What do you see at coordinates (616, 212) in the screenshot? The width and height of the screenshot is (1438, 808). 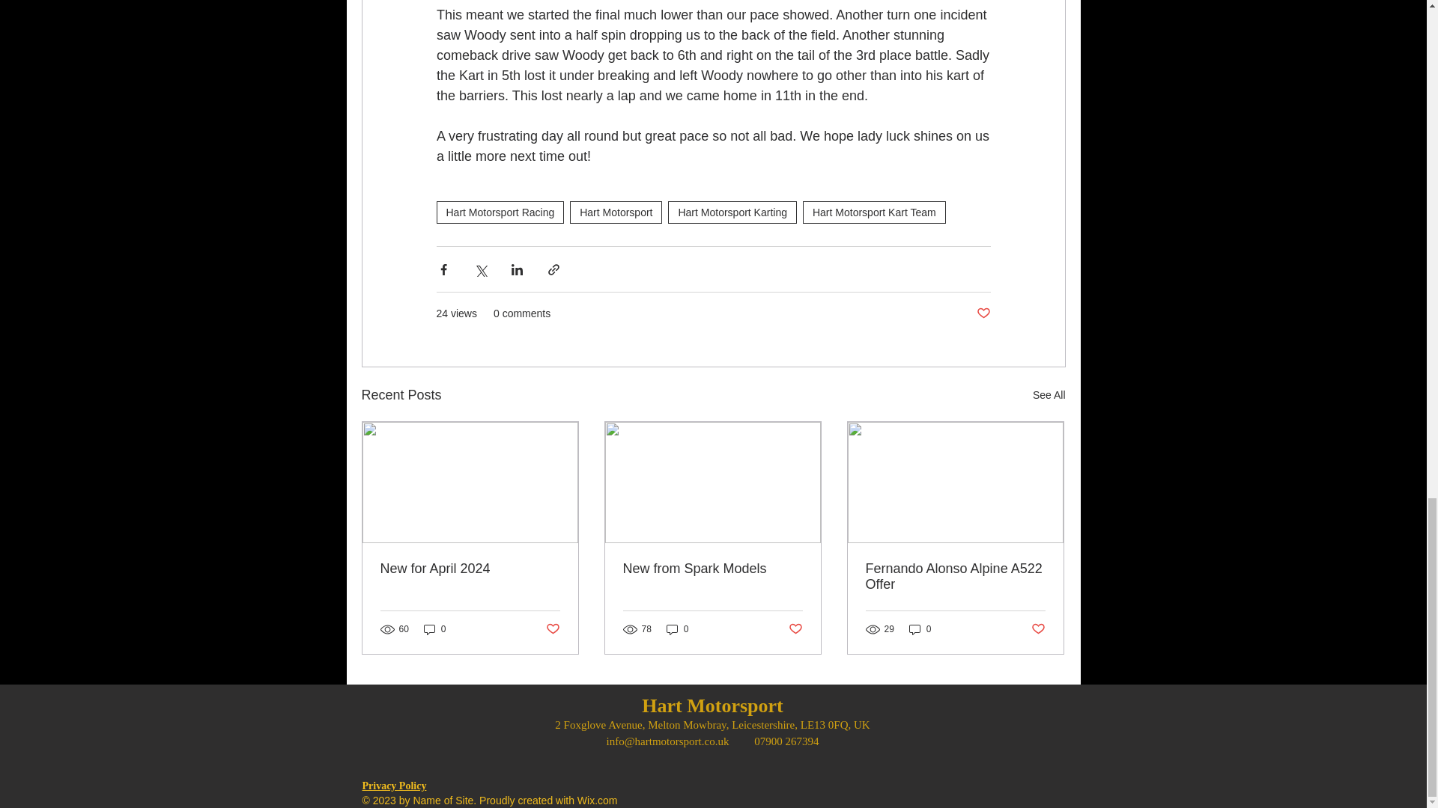 I see `Hart Motorsport` at bounding box center [616, 212].